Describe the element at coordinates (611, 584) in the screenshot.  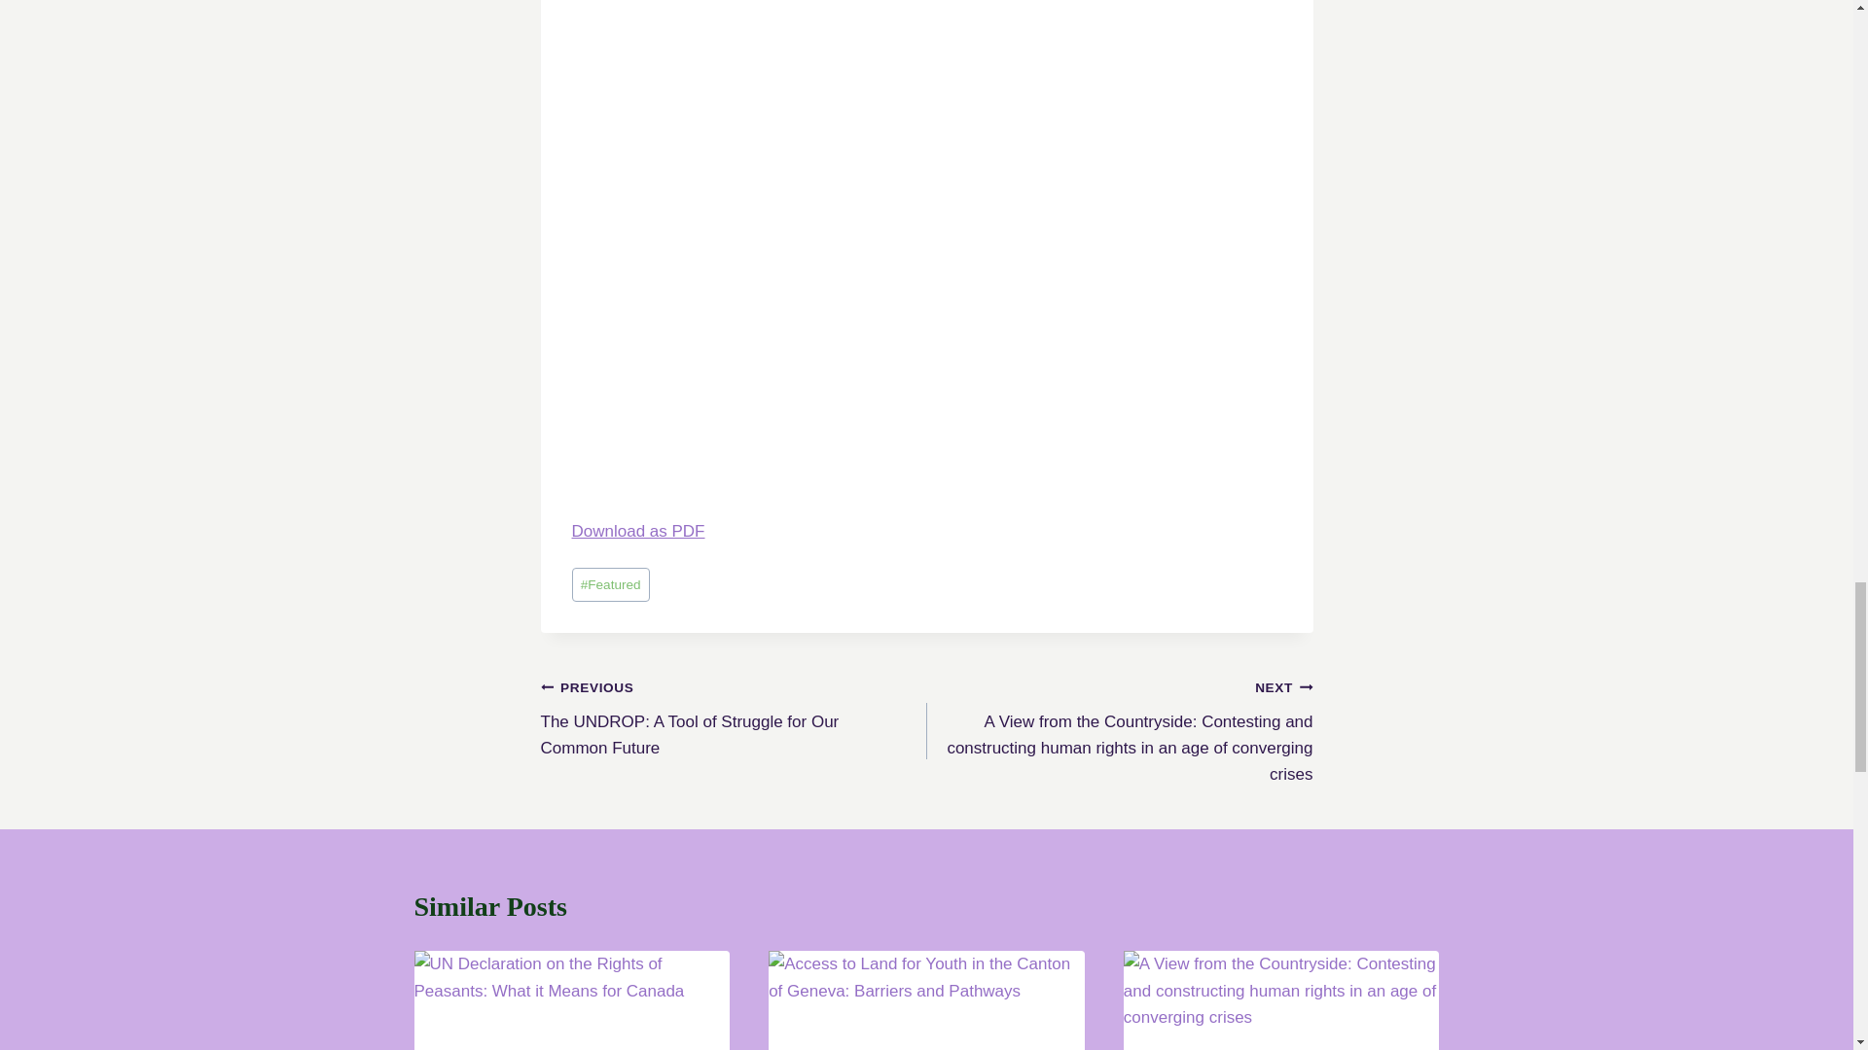
I see `Featured` at that location.